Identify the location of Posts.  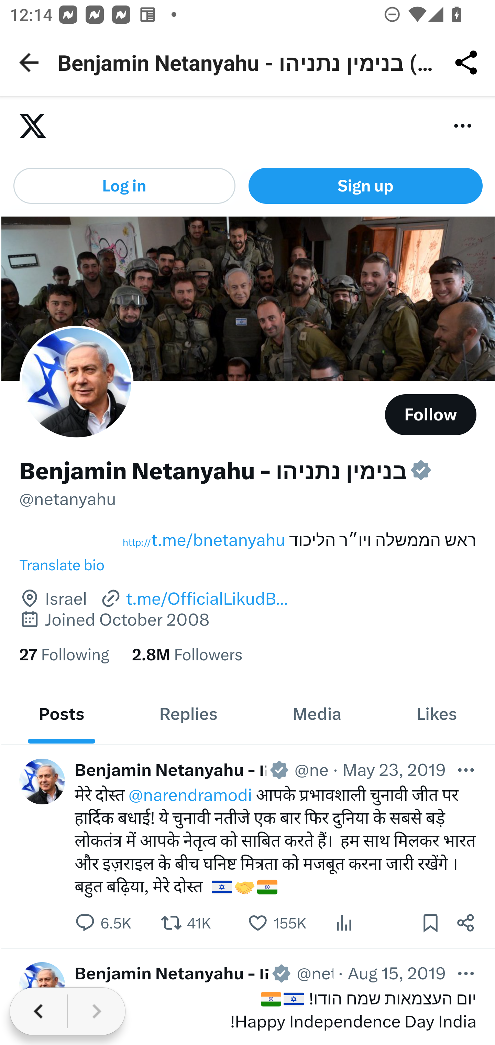
(61, 714).